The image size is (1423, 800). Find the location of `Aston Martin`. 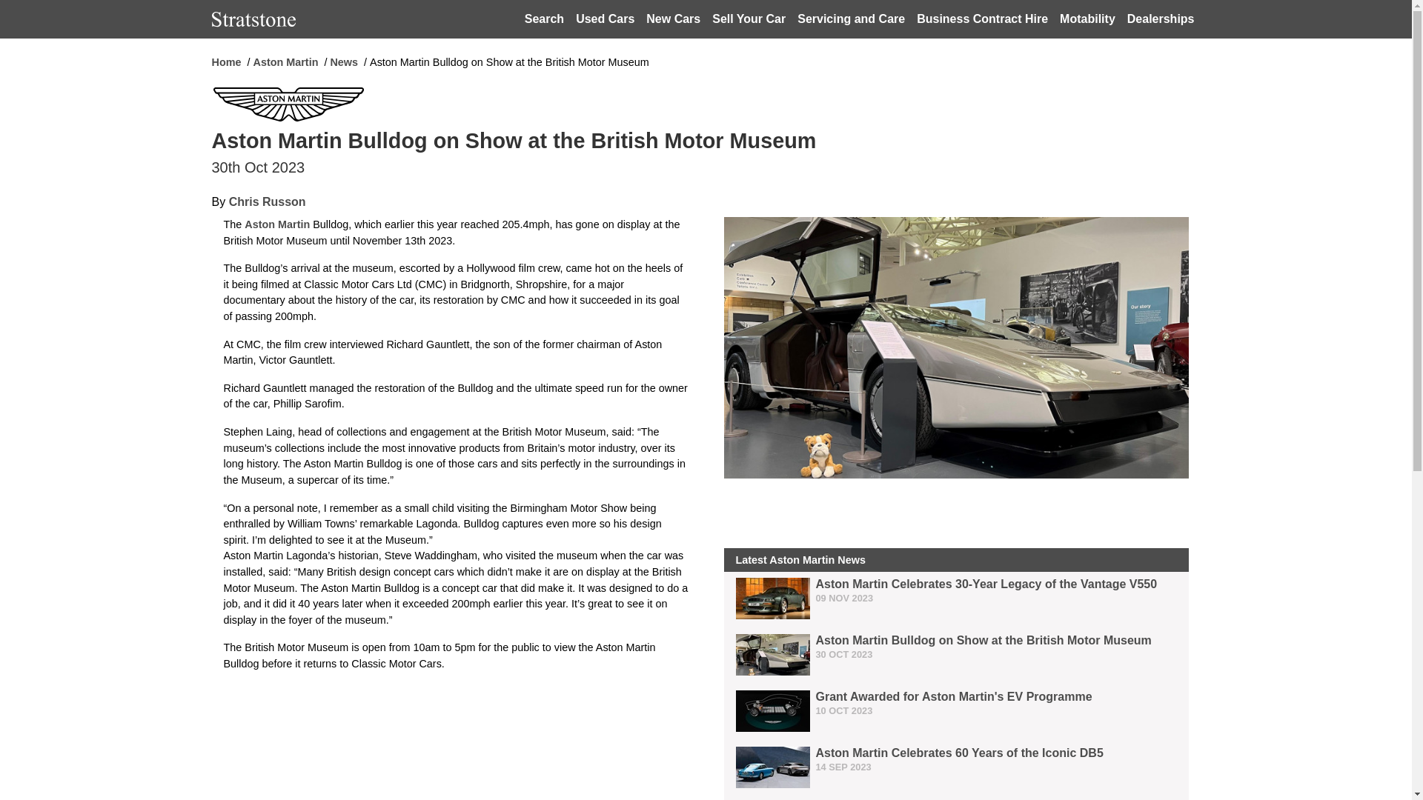

Aston Martin is located at coordinates (277, 224).